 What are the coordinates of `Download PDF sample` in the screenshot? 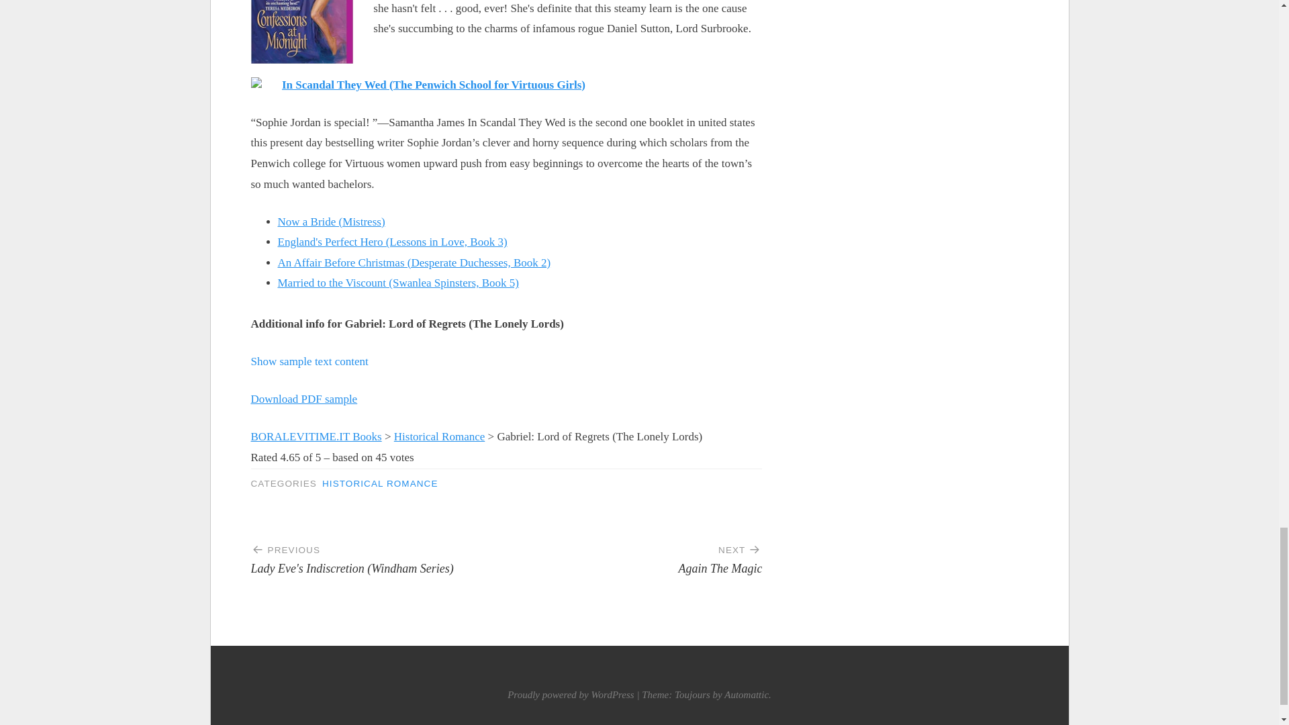 It's located at (634, 554).